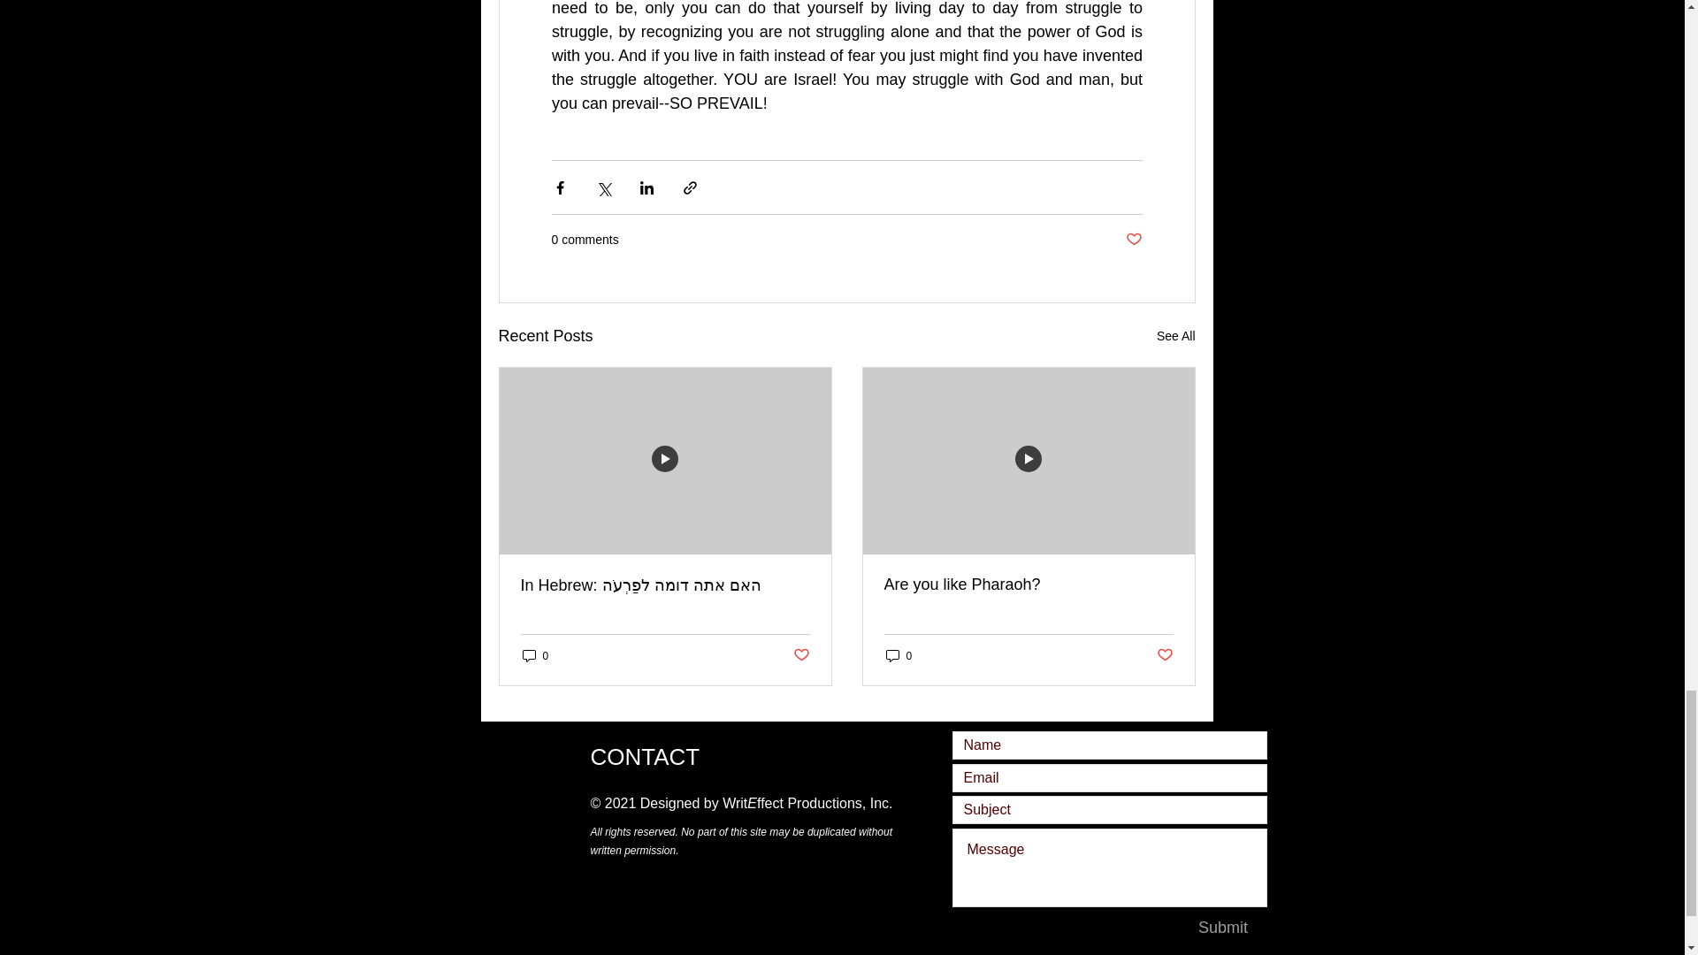 The width and height of the screenshot is (1698, 955). I want to click on Post not marked as liked, so click(1132, 240).